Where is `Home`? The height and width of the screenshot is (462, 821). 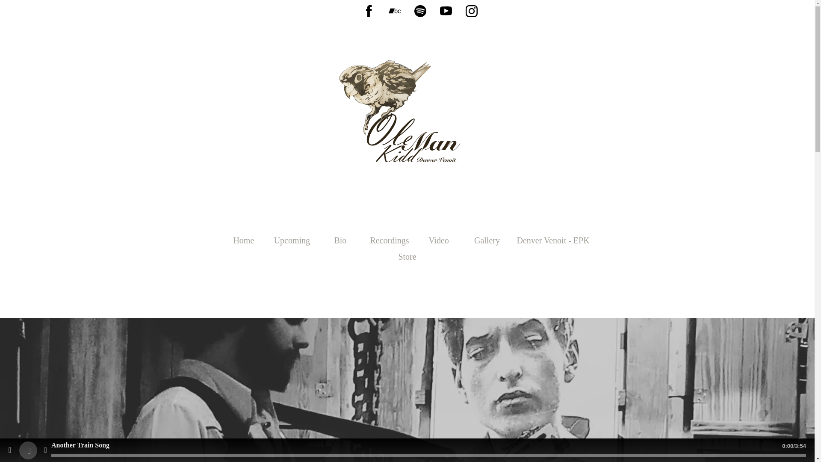 Home is located at coordinates (244, 240).